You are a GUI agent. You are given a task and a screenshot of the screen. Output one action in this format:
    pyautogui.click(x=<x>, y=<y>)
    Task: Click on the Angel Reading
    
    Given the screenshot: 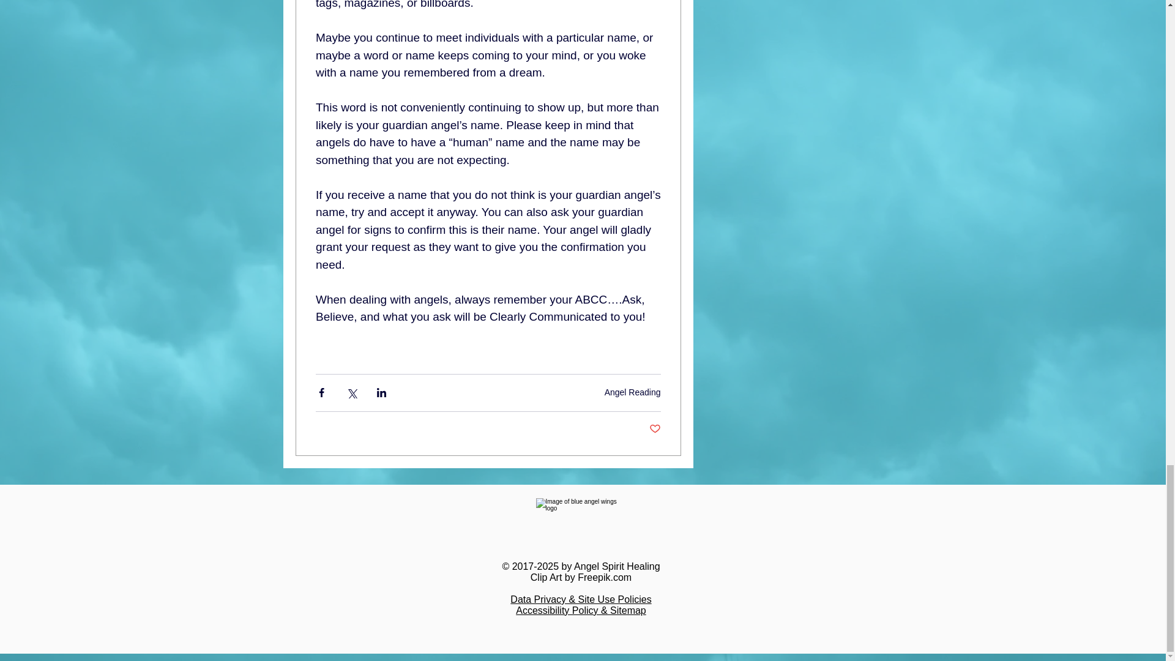 What is the action you would take?
    pyautogui.click(x=633, y=392)
    